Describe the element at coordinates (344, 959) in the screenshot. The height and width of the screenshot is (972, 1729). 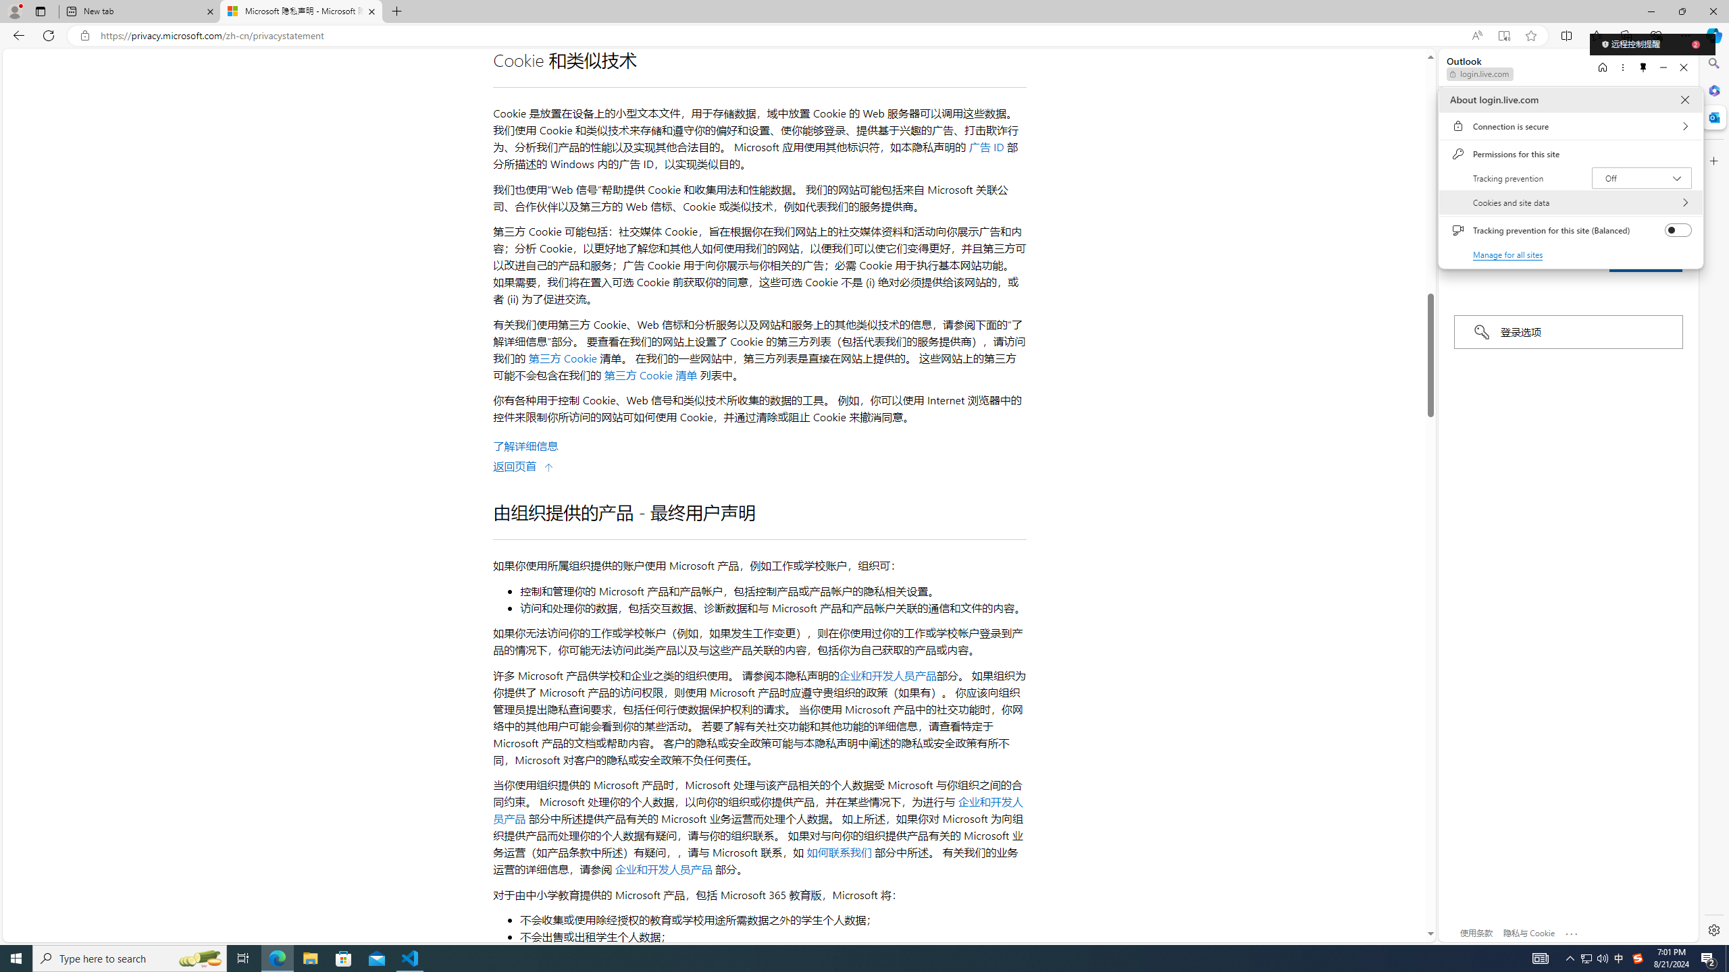
I see `Microsoft Store` at that location.